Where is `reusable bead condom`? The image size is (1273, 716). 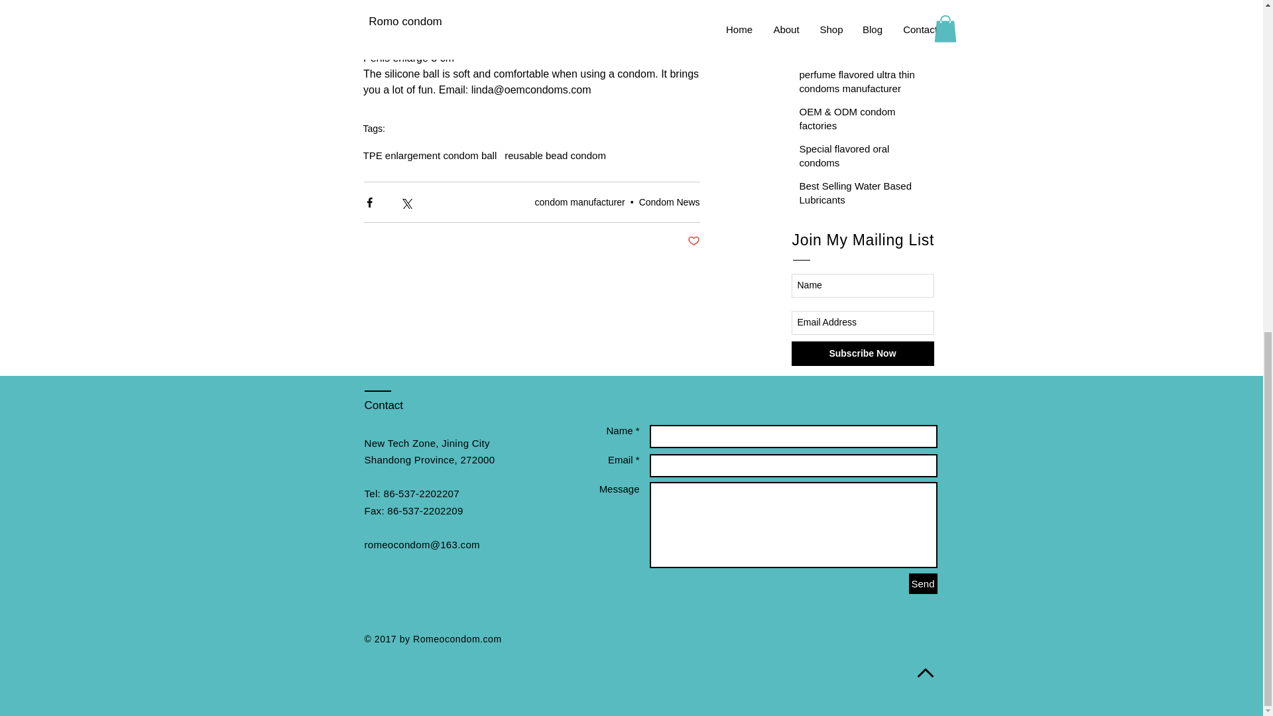 reusable bead condom is located at coordinates (554, 155).